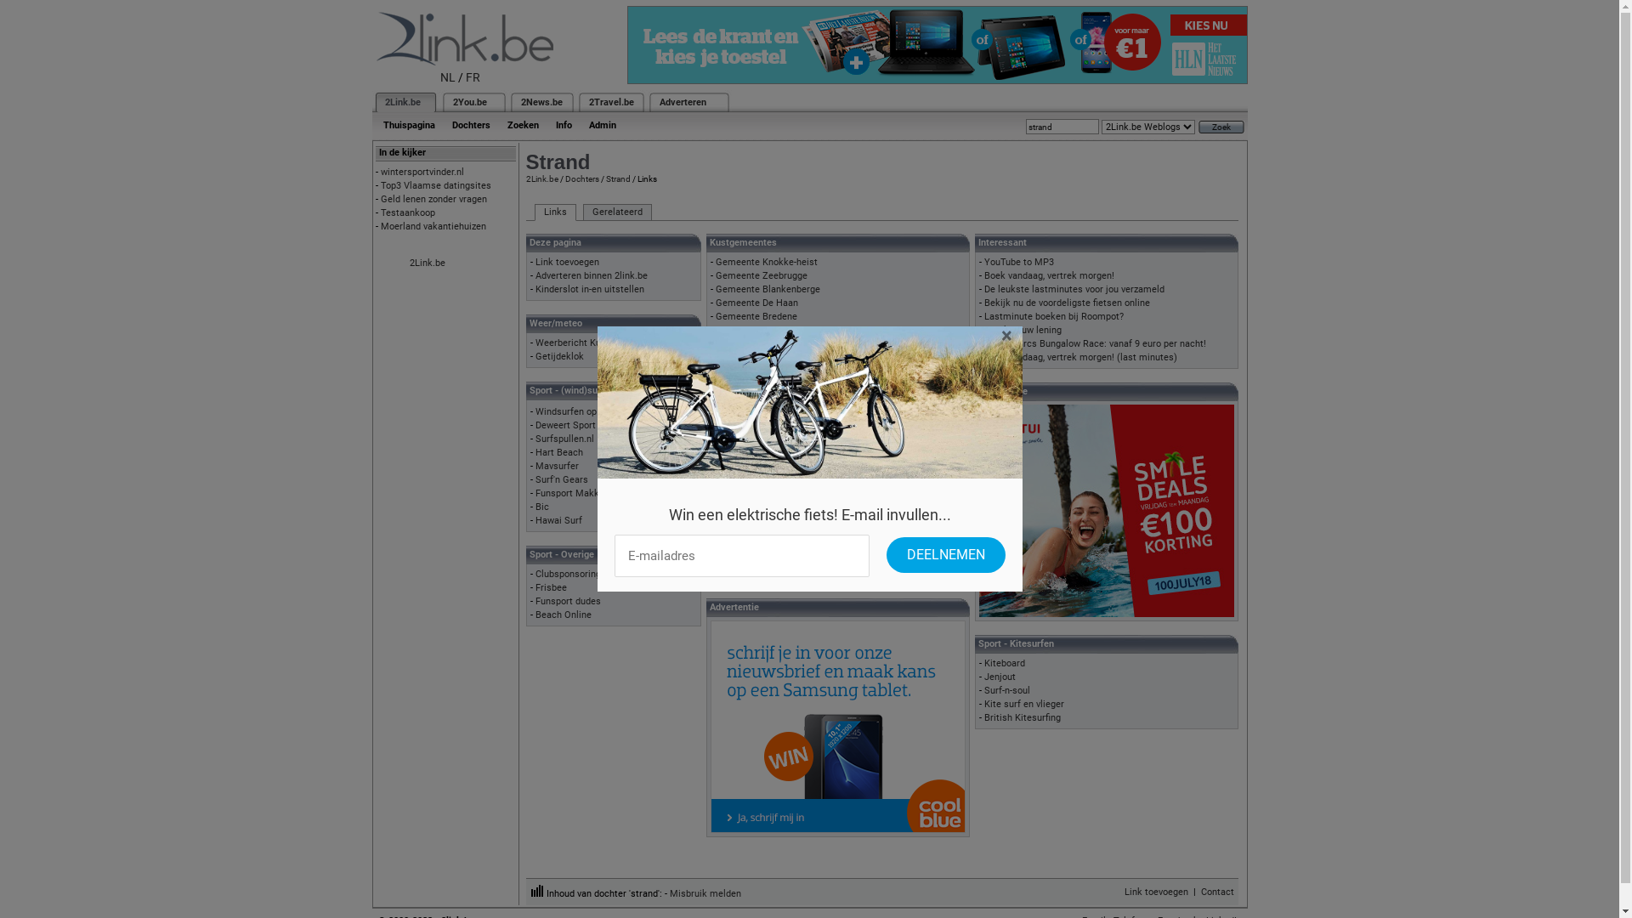 The height and width of the screenshot is (918, 1632). What do you see at coordinates (559, 520) in the screenshot?
I see `Hawai Surf` at bounding box center [559, 520].